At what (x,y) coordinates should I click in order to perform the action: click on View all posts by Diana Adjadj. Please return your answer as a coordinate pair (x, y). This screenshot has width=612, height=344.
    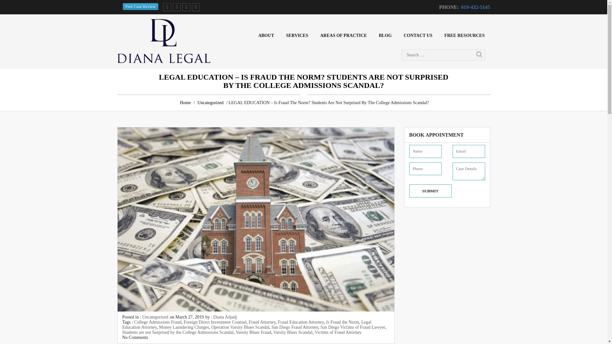
    Looking at the image, I should click on (225, 317).